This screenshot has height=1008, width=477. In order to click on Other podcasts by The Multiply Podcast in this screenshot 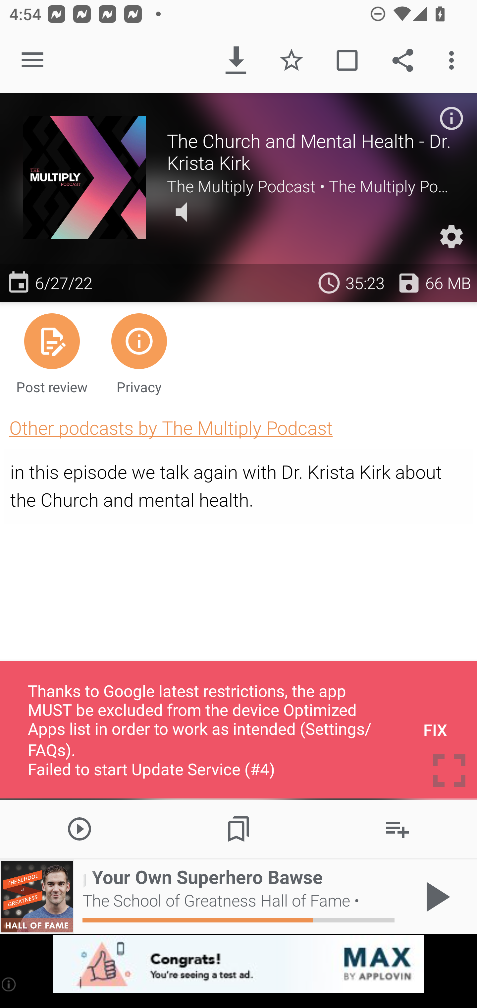, I will do `click(171, 428)`.